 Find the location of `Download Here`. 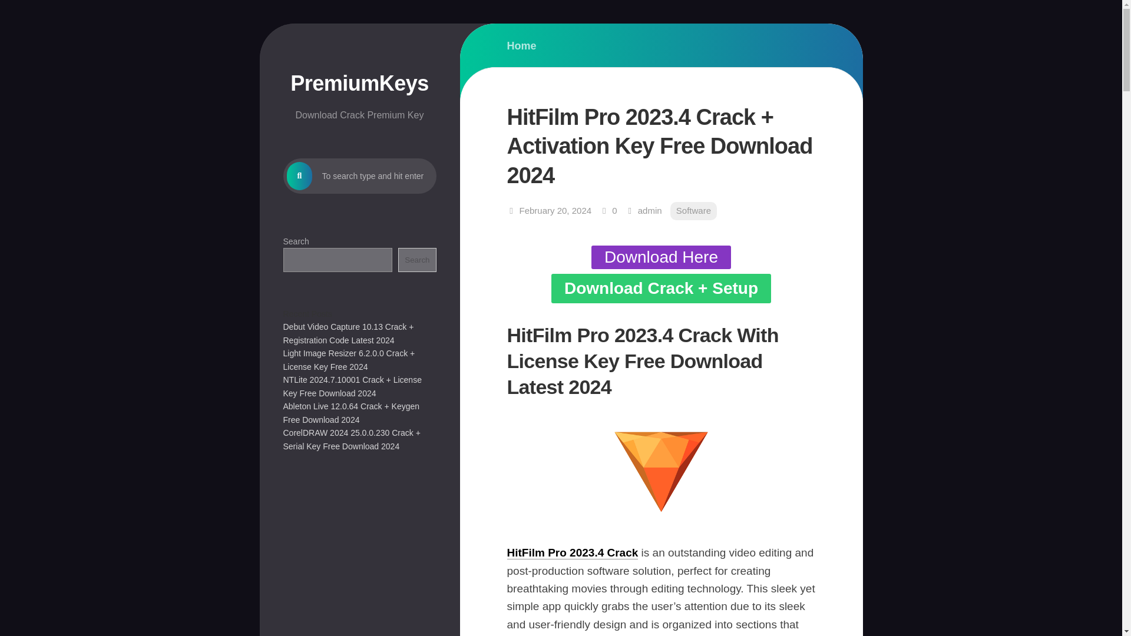

Download Here is located at coordinates (661, 257).